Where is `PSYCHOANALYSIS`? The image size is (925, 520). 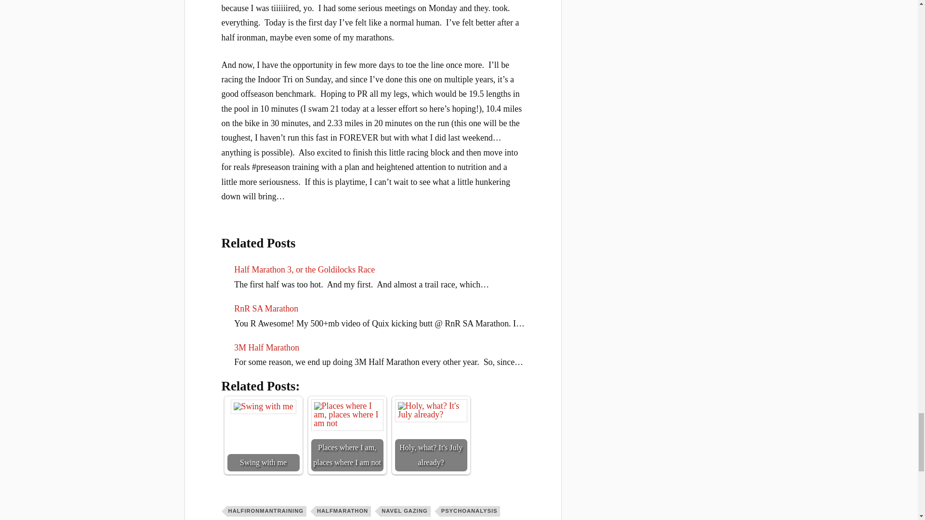
PSYCHOANALYSIS is located at coordinates (470, 511).